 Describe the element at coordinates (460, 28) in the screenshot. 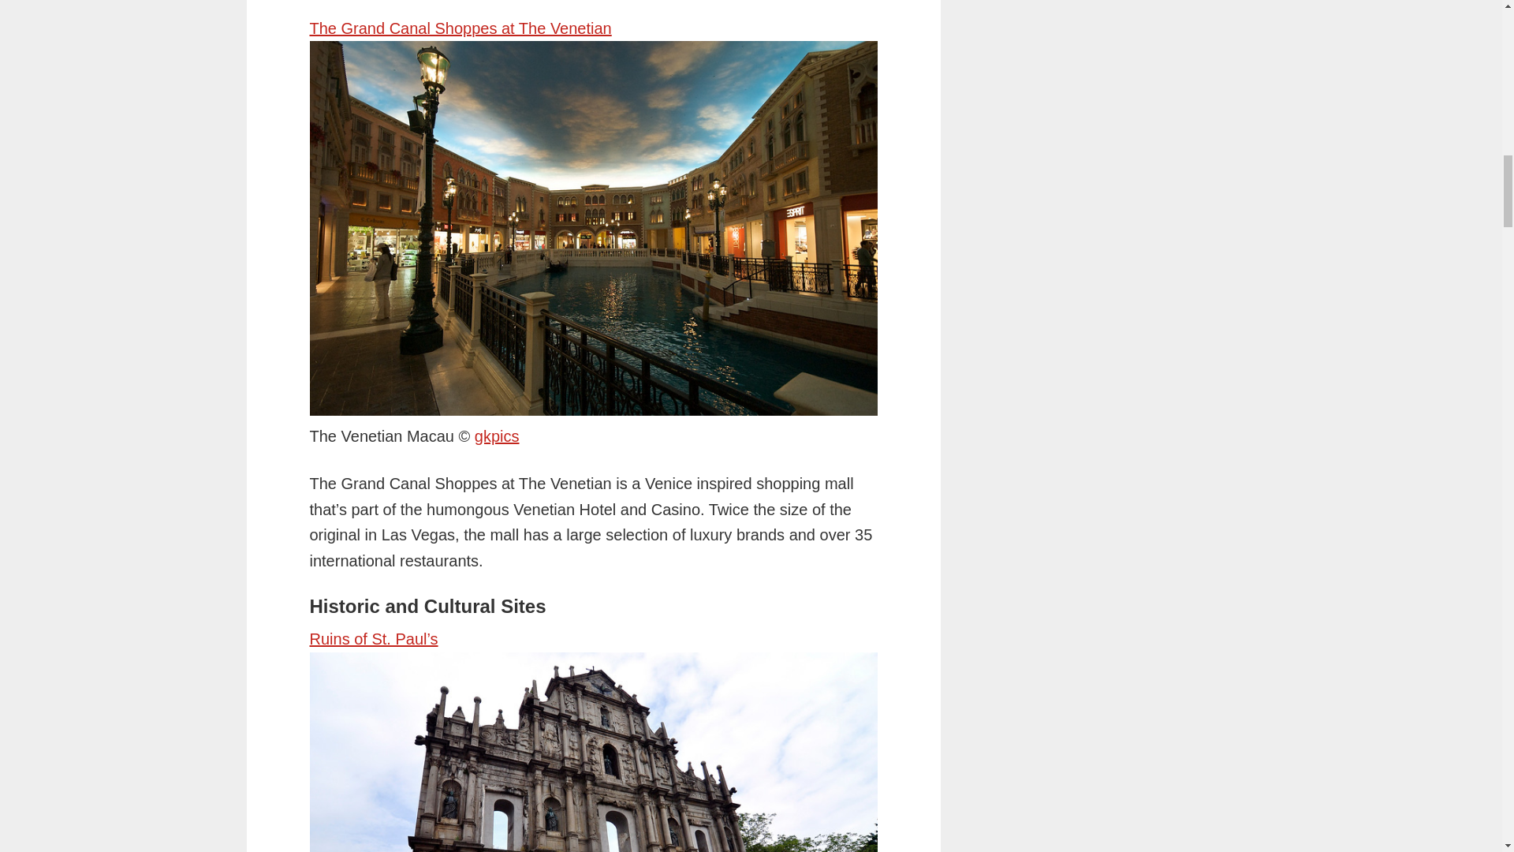

I see `The Grand Canal Shoppes at The Venetian` at that location.